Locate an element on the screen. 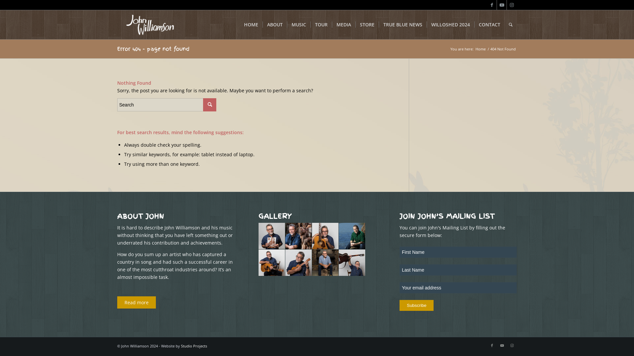 The image size is (634, 356). Studio Projects is located at coordinates (194, 346).